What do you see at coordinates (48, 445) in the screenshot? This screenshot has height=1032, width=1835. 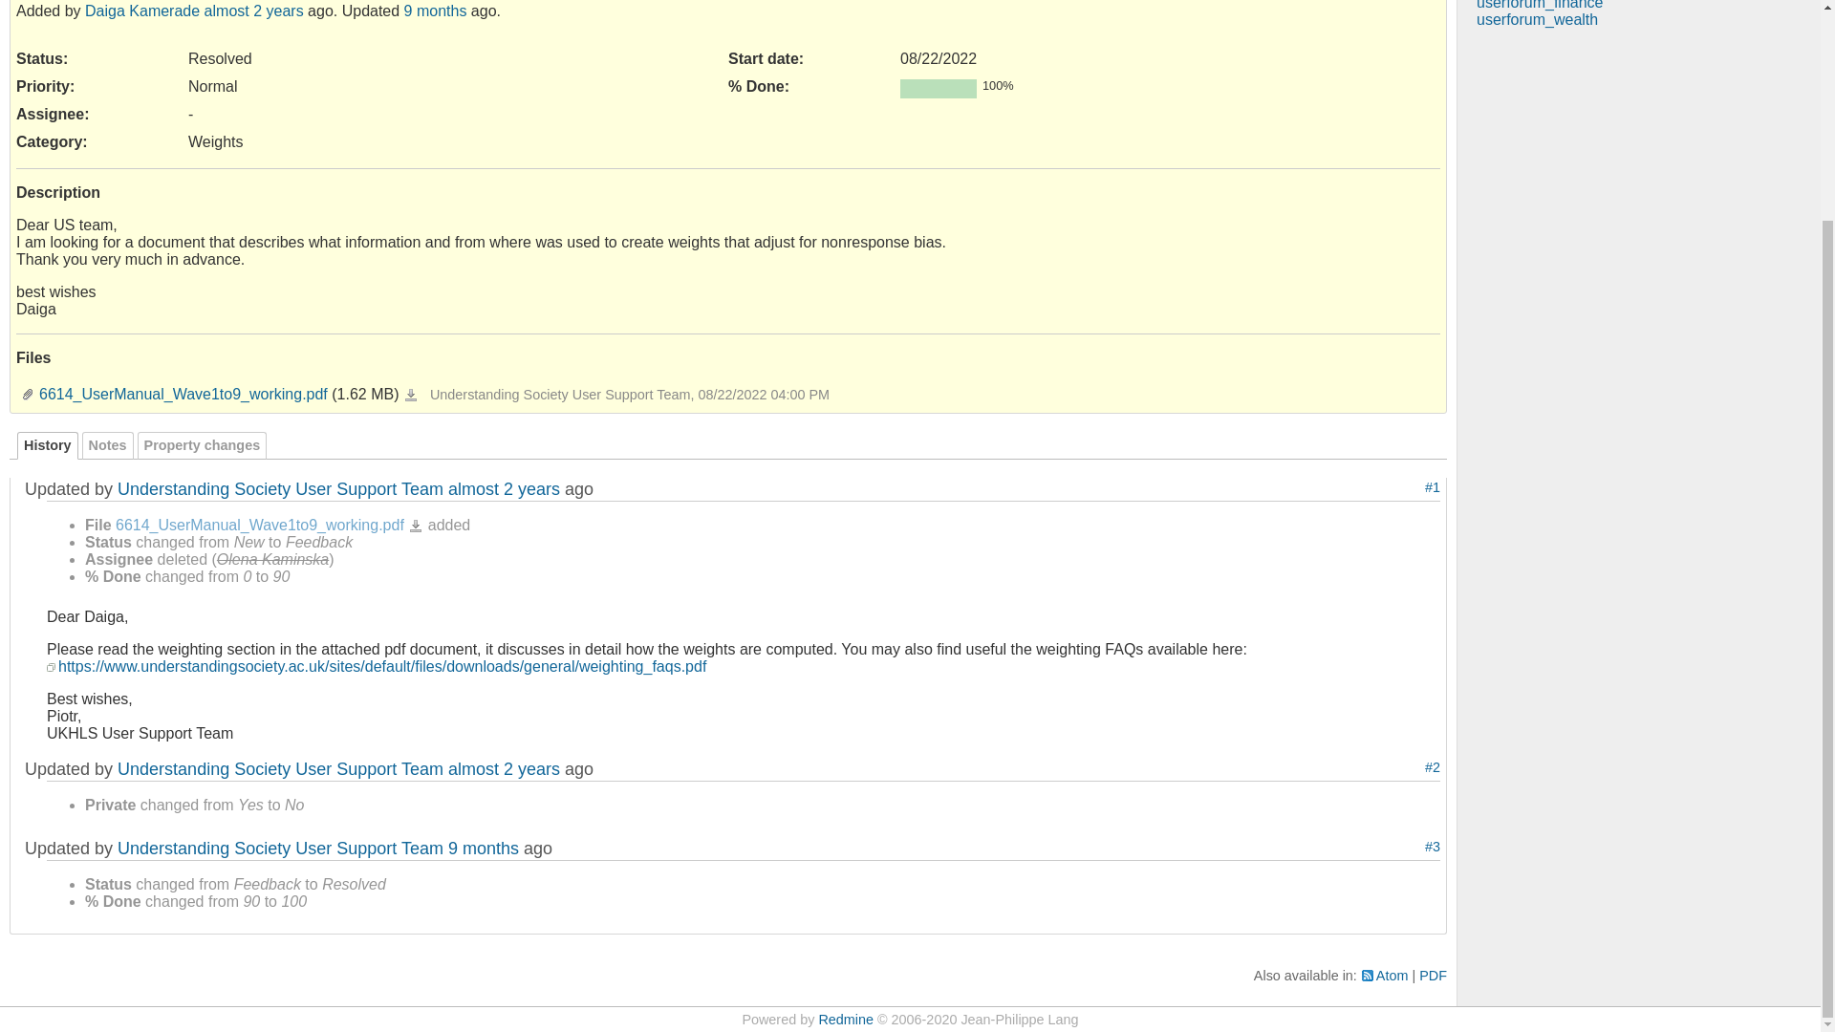 I see `History` at bounding box center [48, 445].